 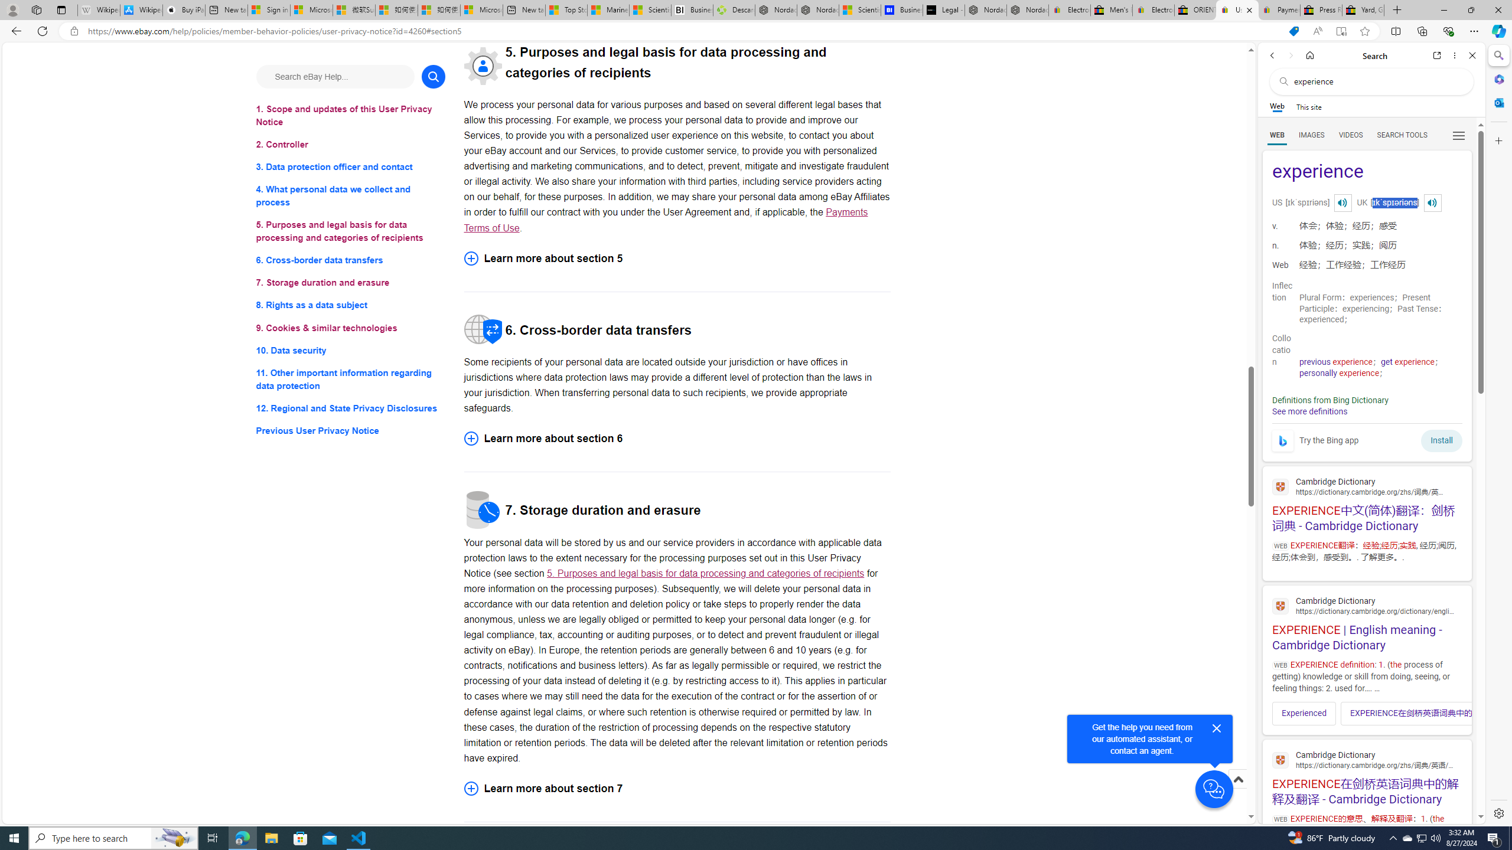 What do you see at coordinates (1377, 81) in the screenshot?
I see `Search the web` at bounding box center [1377, 81].